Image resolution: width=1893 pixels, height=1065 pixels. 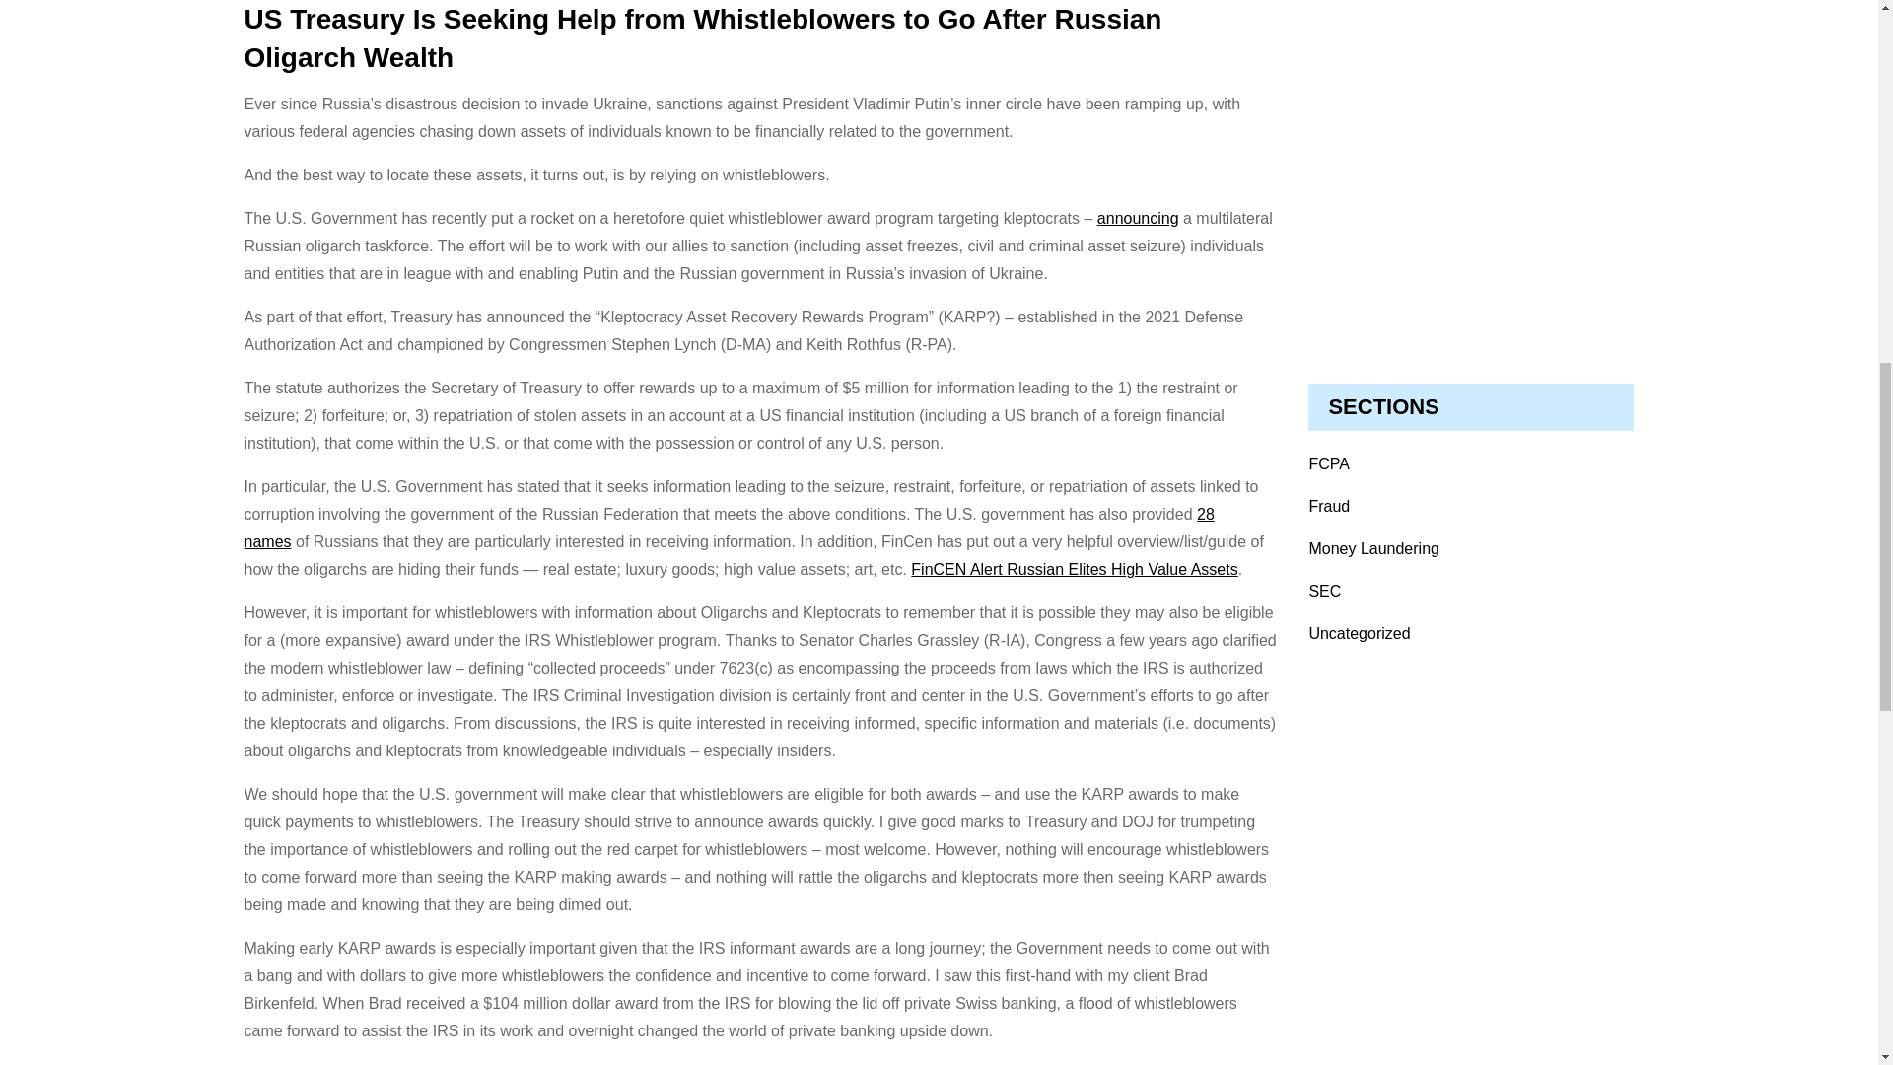 I want to click on Fraud, so click(x=1328, y=506).